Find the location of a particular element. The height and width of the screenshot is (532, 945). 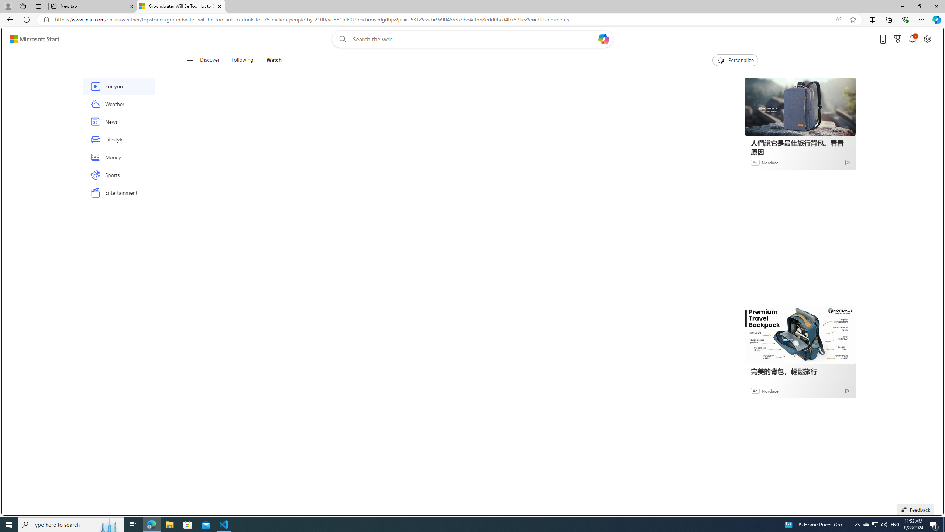

Web search is located at coordinates (341, 39).